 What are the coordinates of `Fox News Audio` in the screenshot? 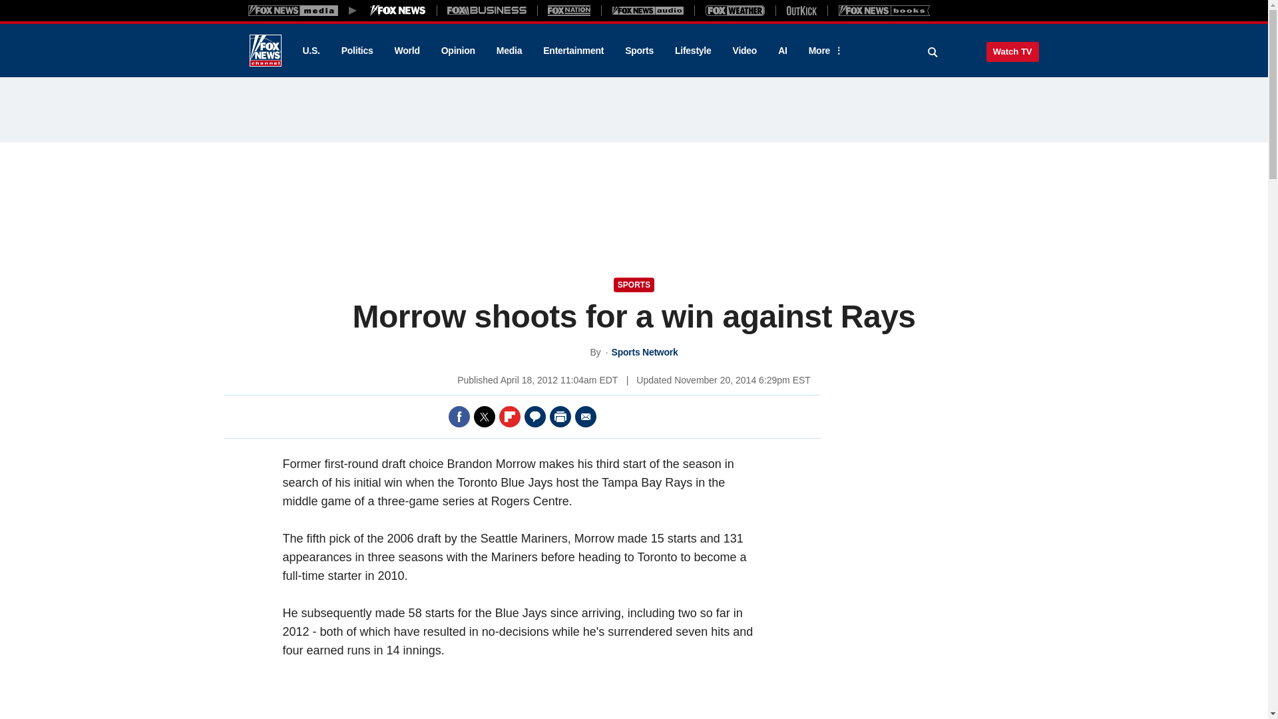 It's located at (648, 10).